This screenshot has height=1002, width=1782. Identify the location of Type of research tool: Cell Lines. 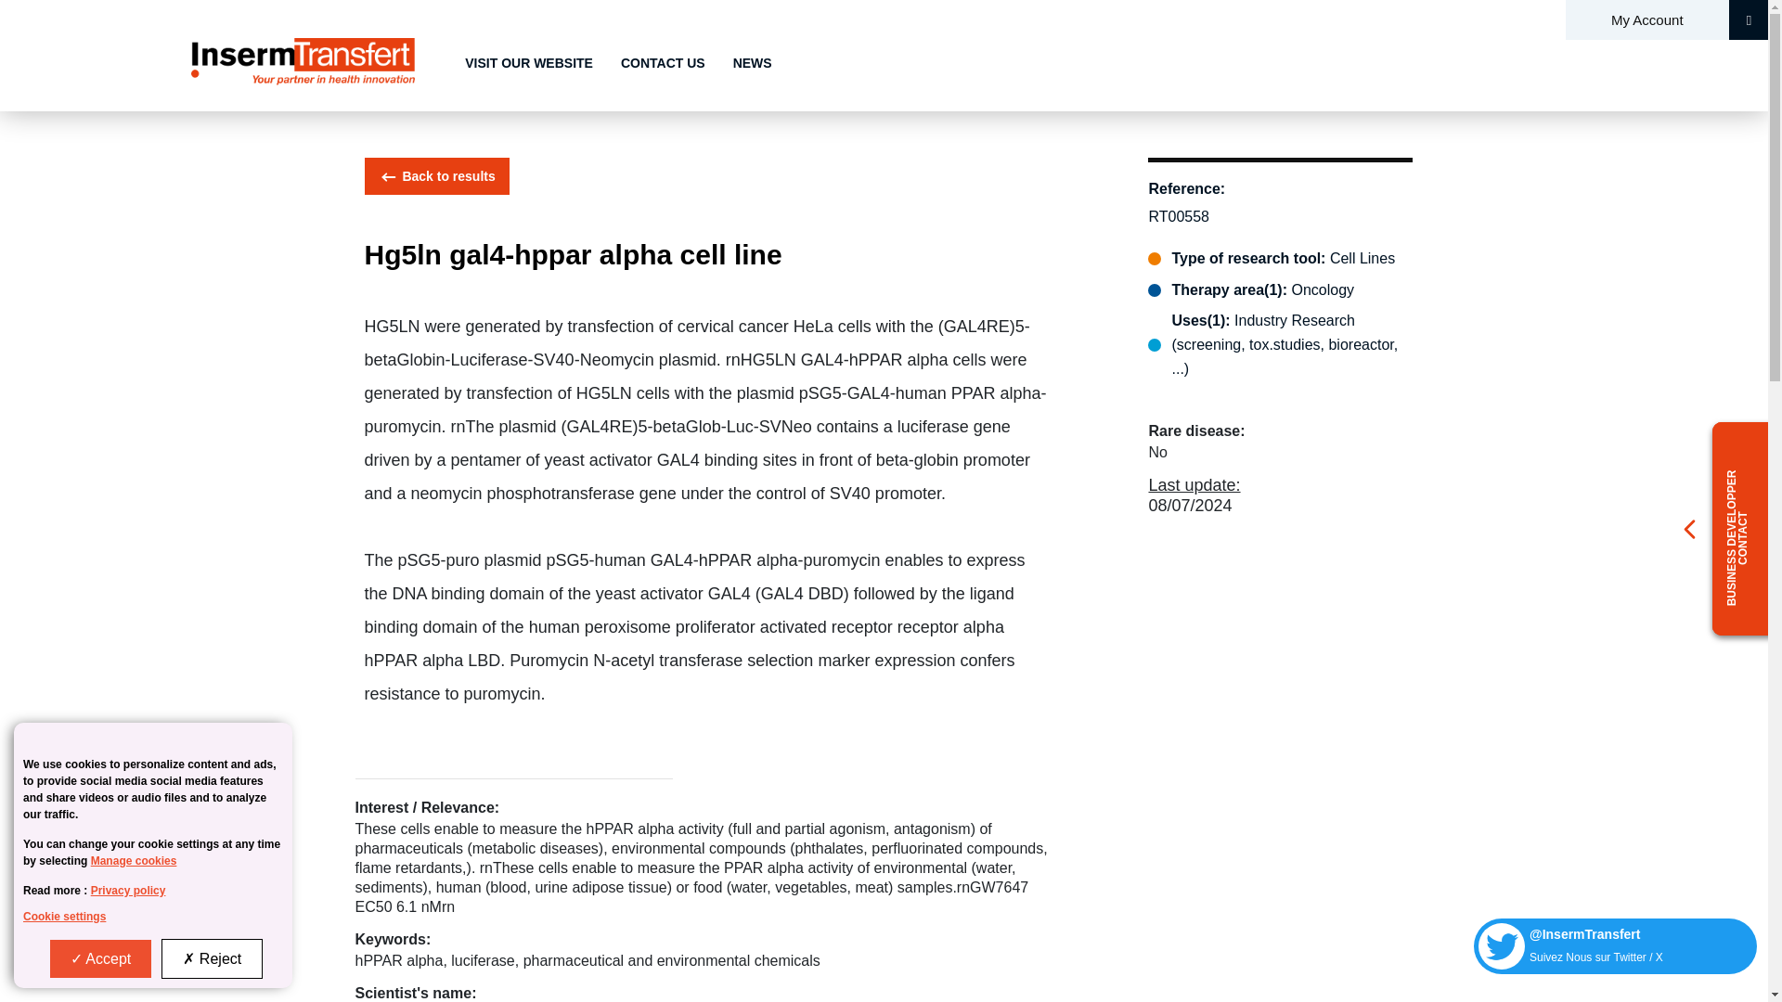
(1280, 258).